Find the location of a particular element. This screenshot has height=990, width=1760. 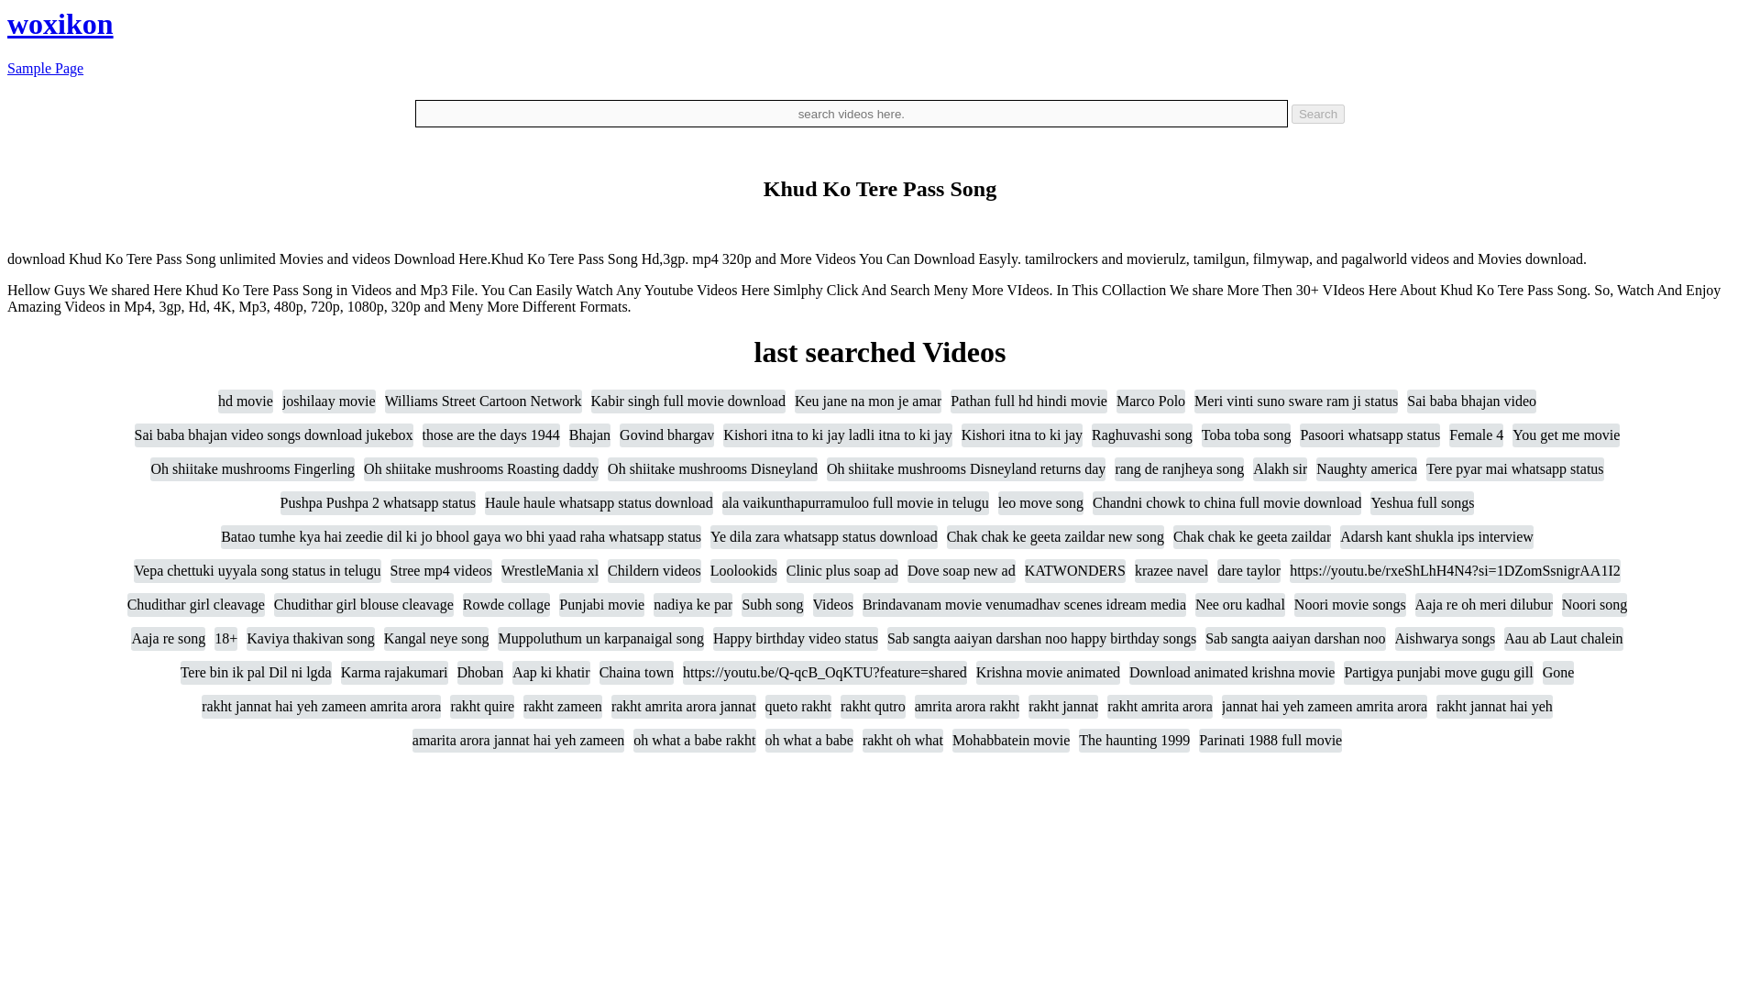

Yeshua full songs is located at coordinates (1423, 502).